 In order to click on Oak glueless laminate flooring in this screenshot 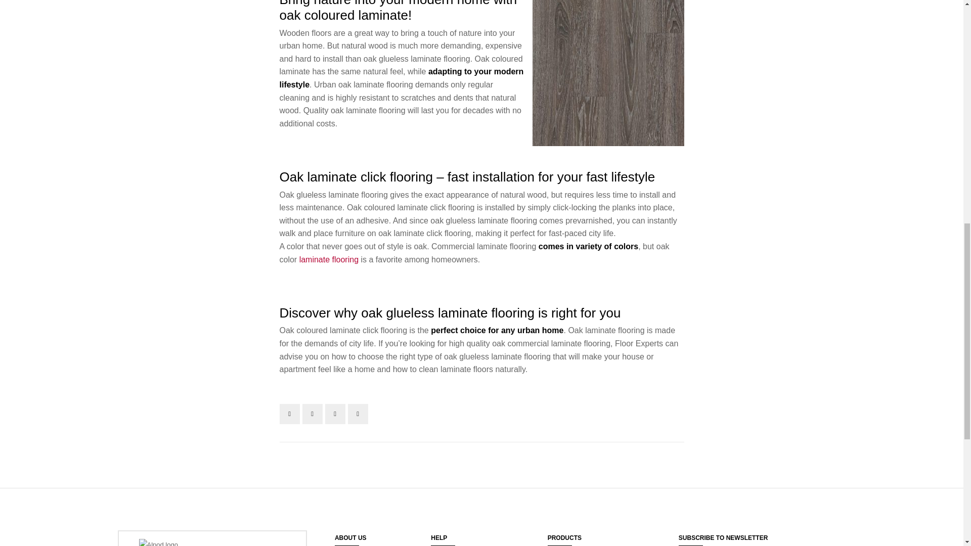, I will do `click(608, 73)`.